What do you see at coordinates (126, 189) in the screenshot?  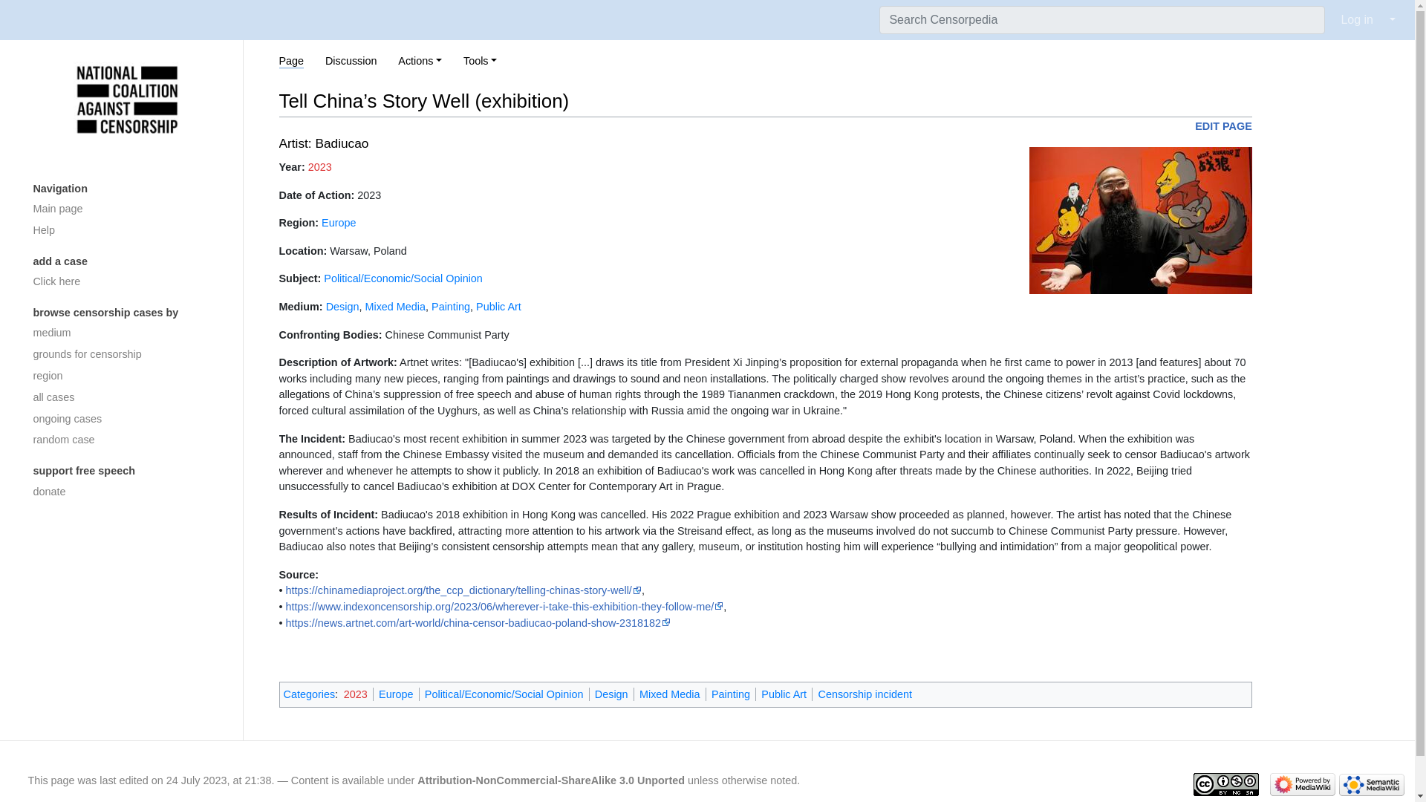 I see `Navigation` at bounding box center [126, 189].